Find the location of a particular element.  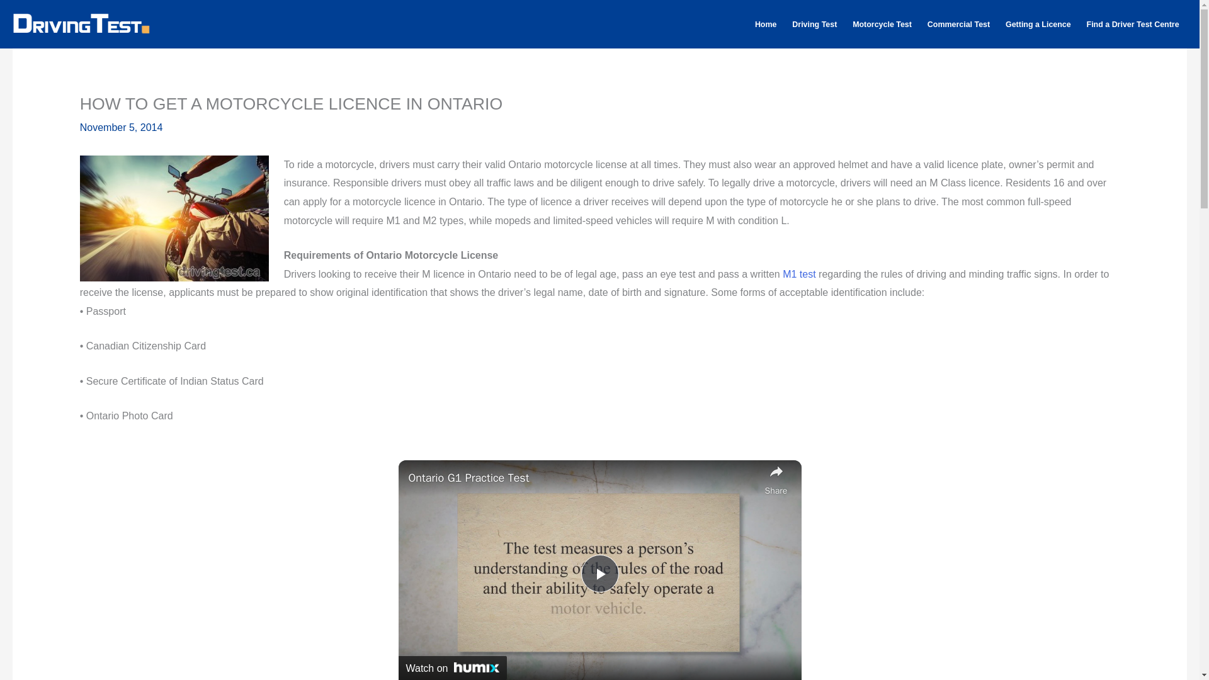

Motorcycle Test is located at coordinates (883, 25).